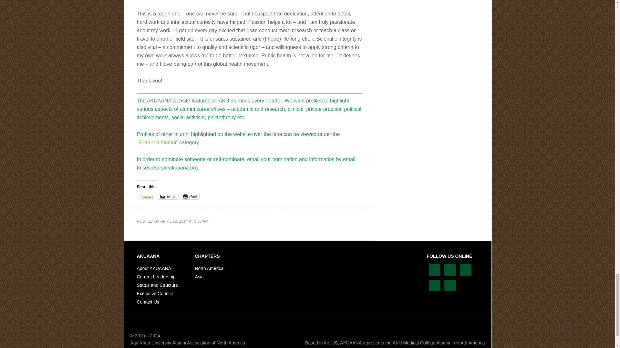 Image resolution: width=620 pixels, height=348 pixels. What do you see at coordinates (190, 196) in the screenshot?
I see `Click to print` at bounding box center [190, 196].